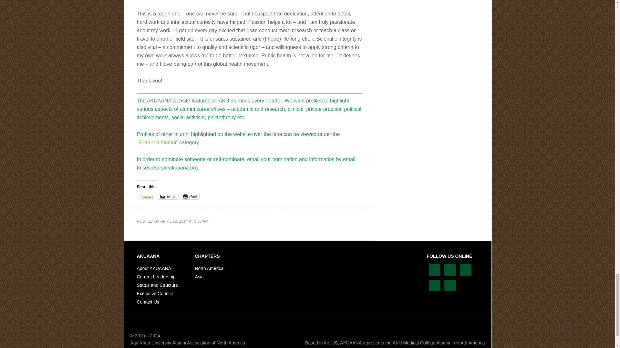 Image resolution: width=620 pixels, height=348 pixels. What do you see at coordinates (190, 196) in the screenshot?
I see `Click to print` at bounding box center [190, 196].